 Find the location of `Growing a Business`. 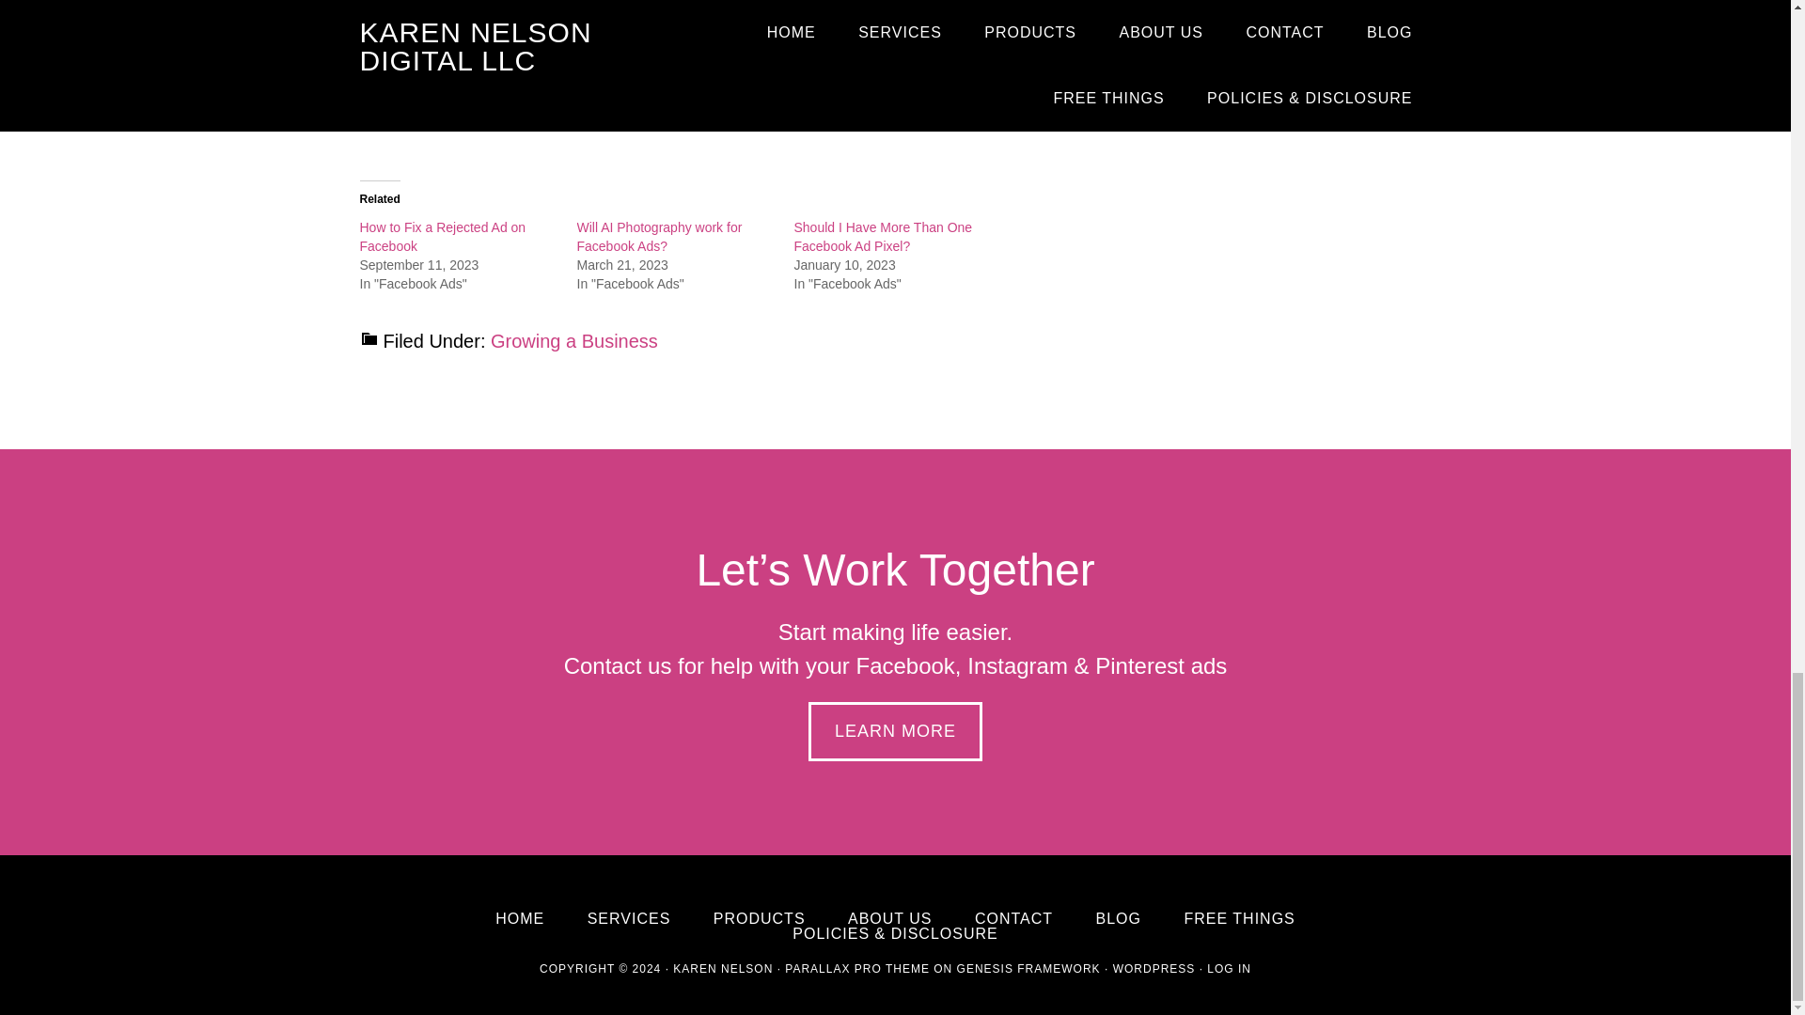

Growing a Business is located at coordinates (574, 340).